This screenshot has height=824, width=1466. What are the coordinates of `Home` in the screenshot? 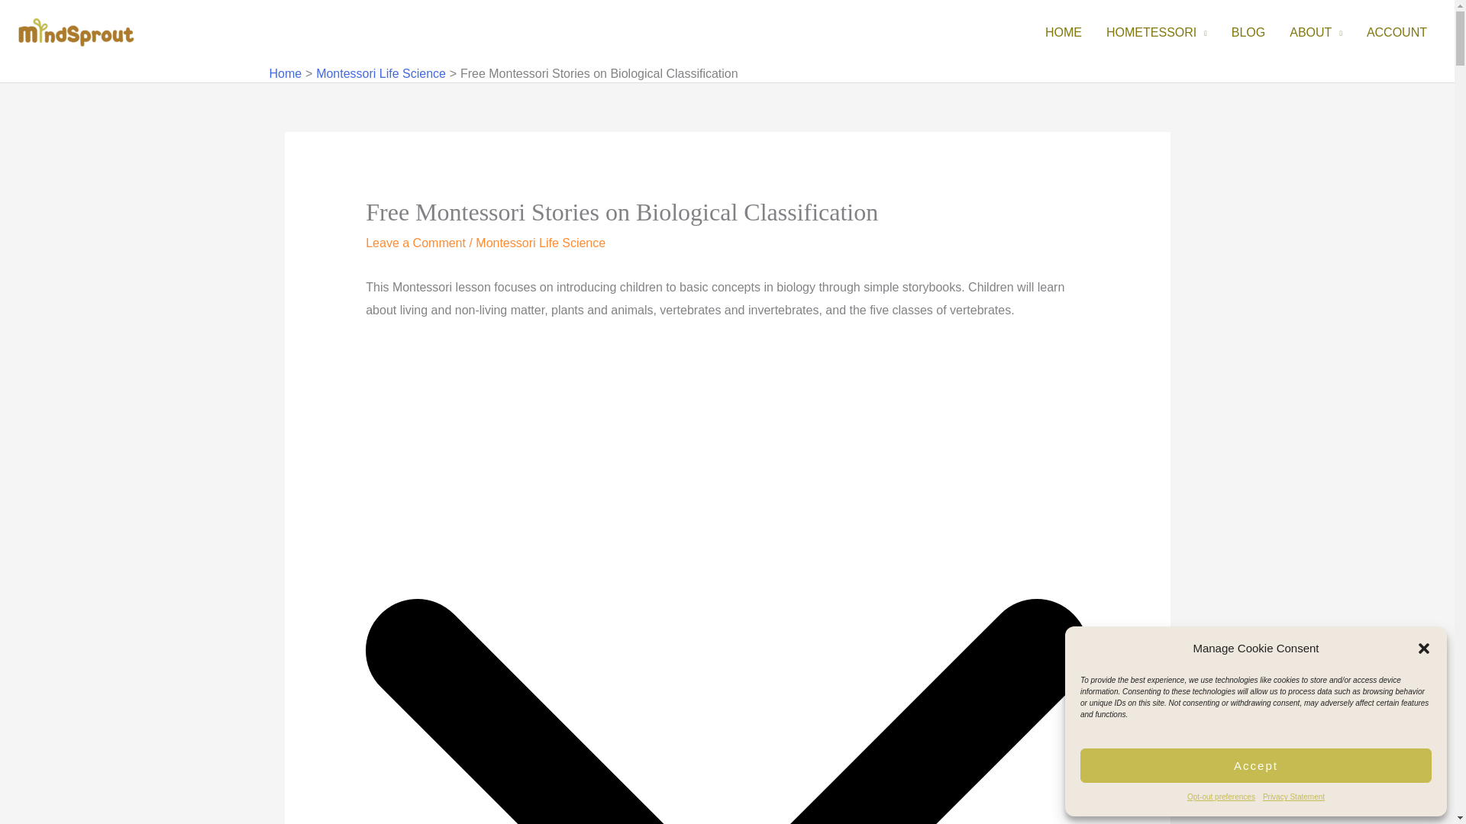 It's located at (285, 73).